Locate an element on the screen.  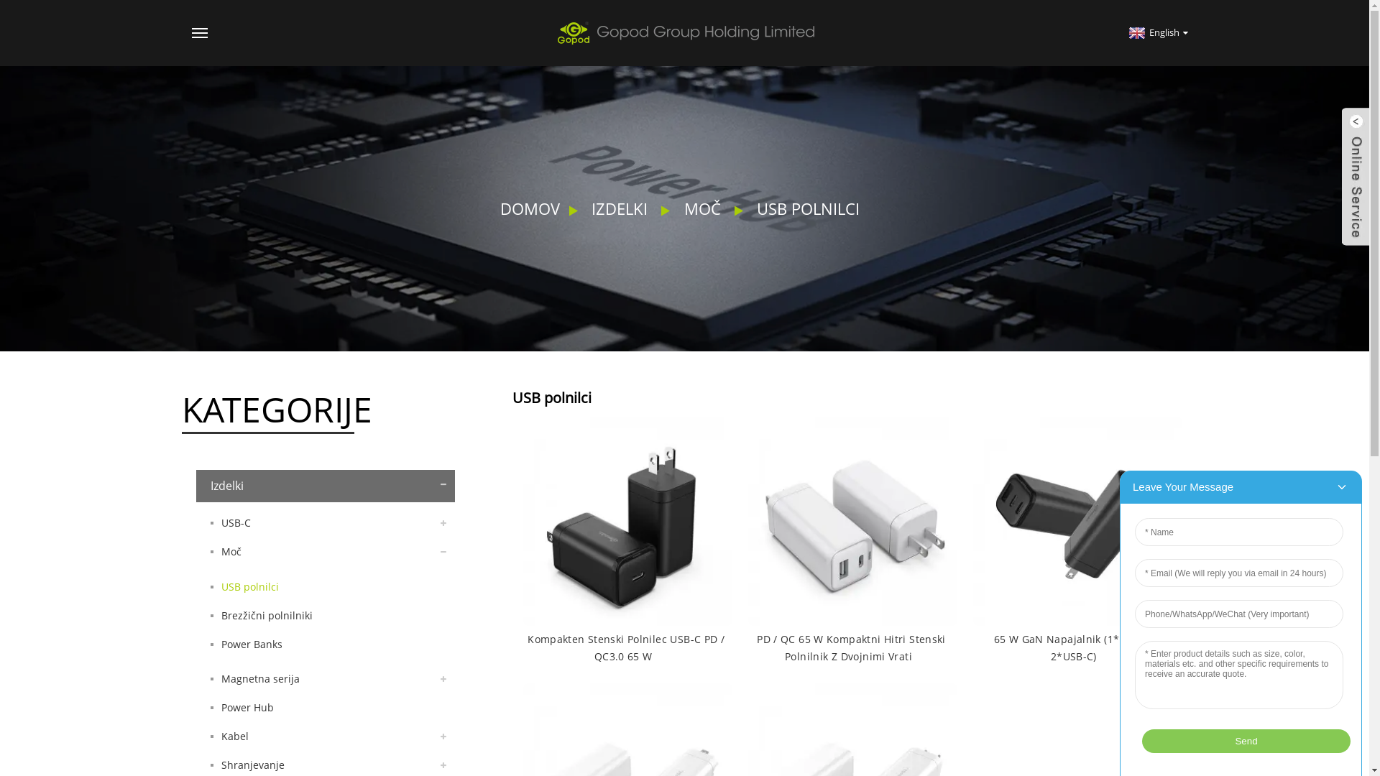
Power Banks is located at coordinates (325, 645).